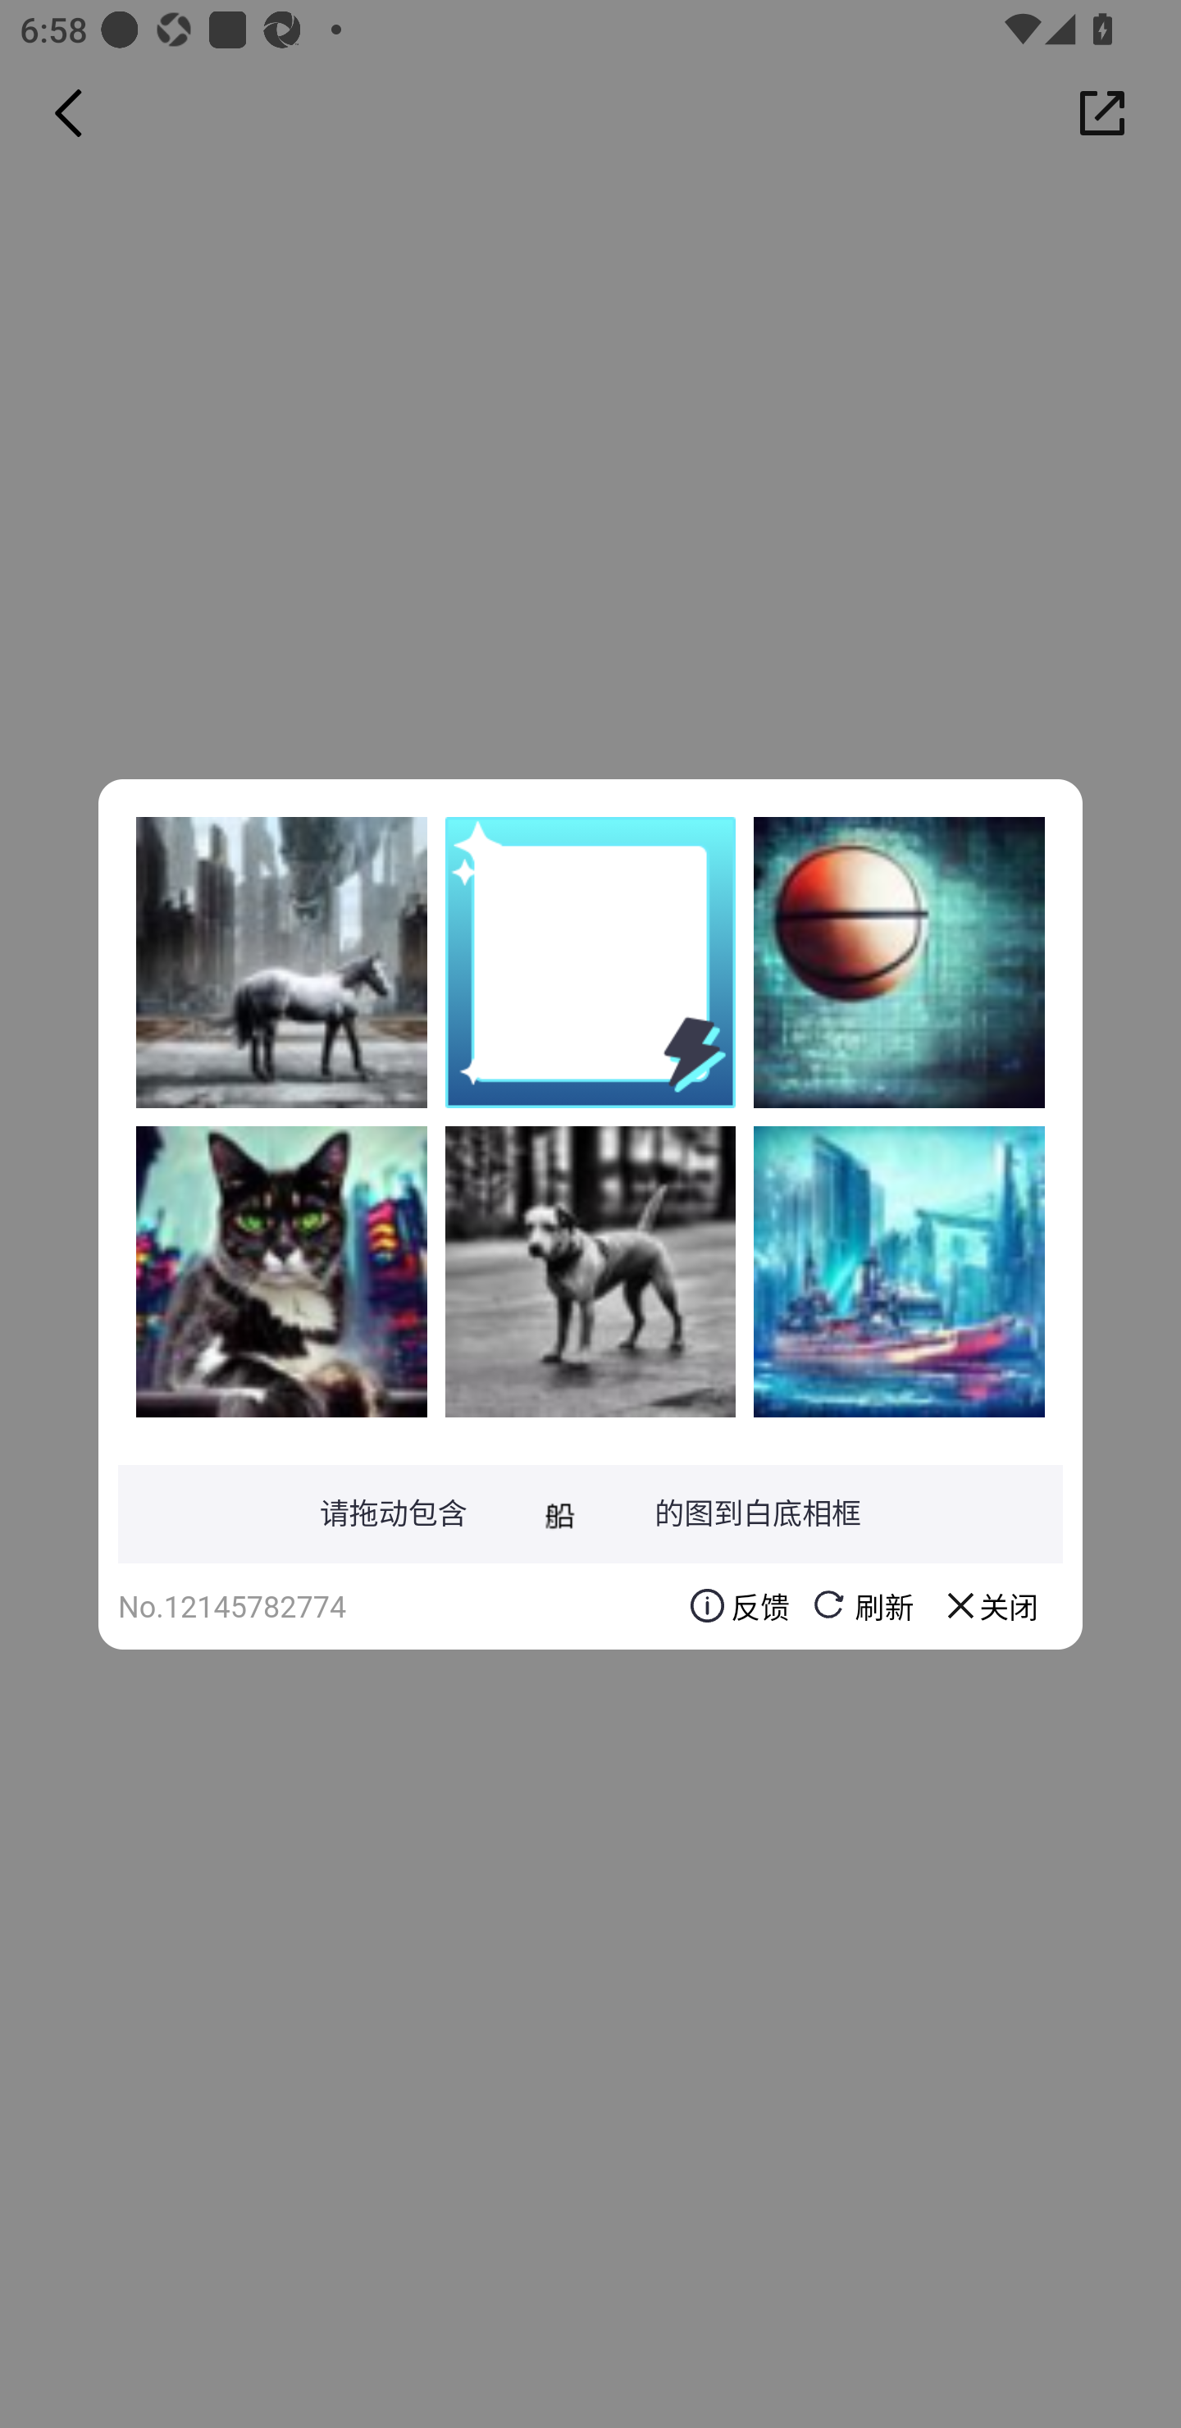 This screenshot has height=2428, width=1181. What do you see at coordinates (899, 962) in the screenshot?
I see `qfXYhLv+P3jL+` at bounding box center [899, 962].